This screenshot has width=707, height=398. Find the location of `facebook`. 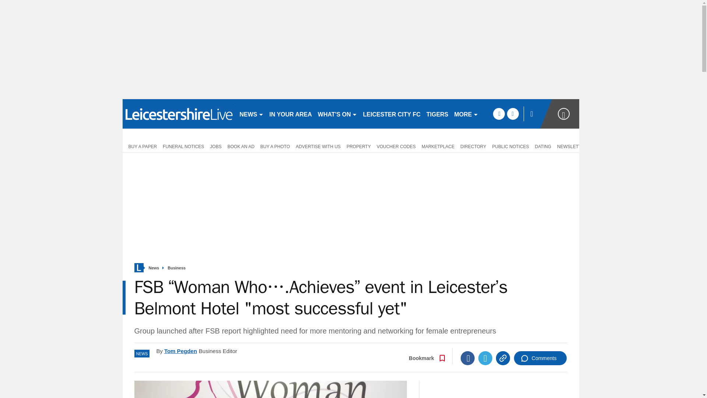

facebook is located at coordinates (499, 114).